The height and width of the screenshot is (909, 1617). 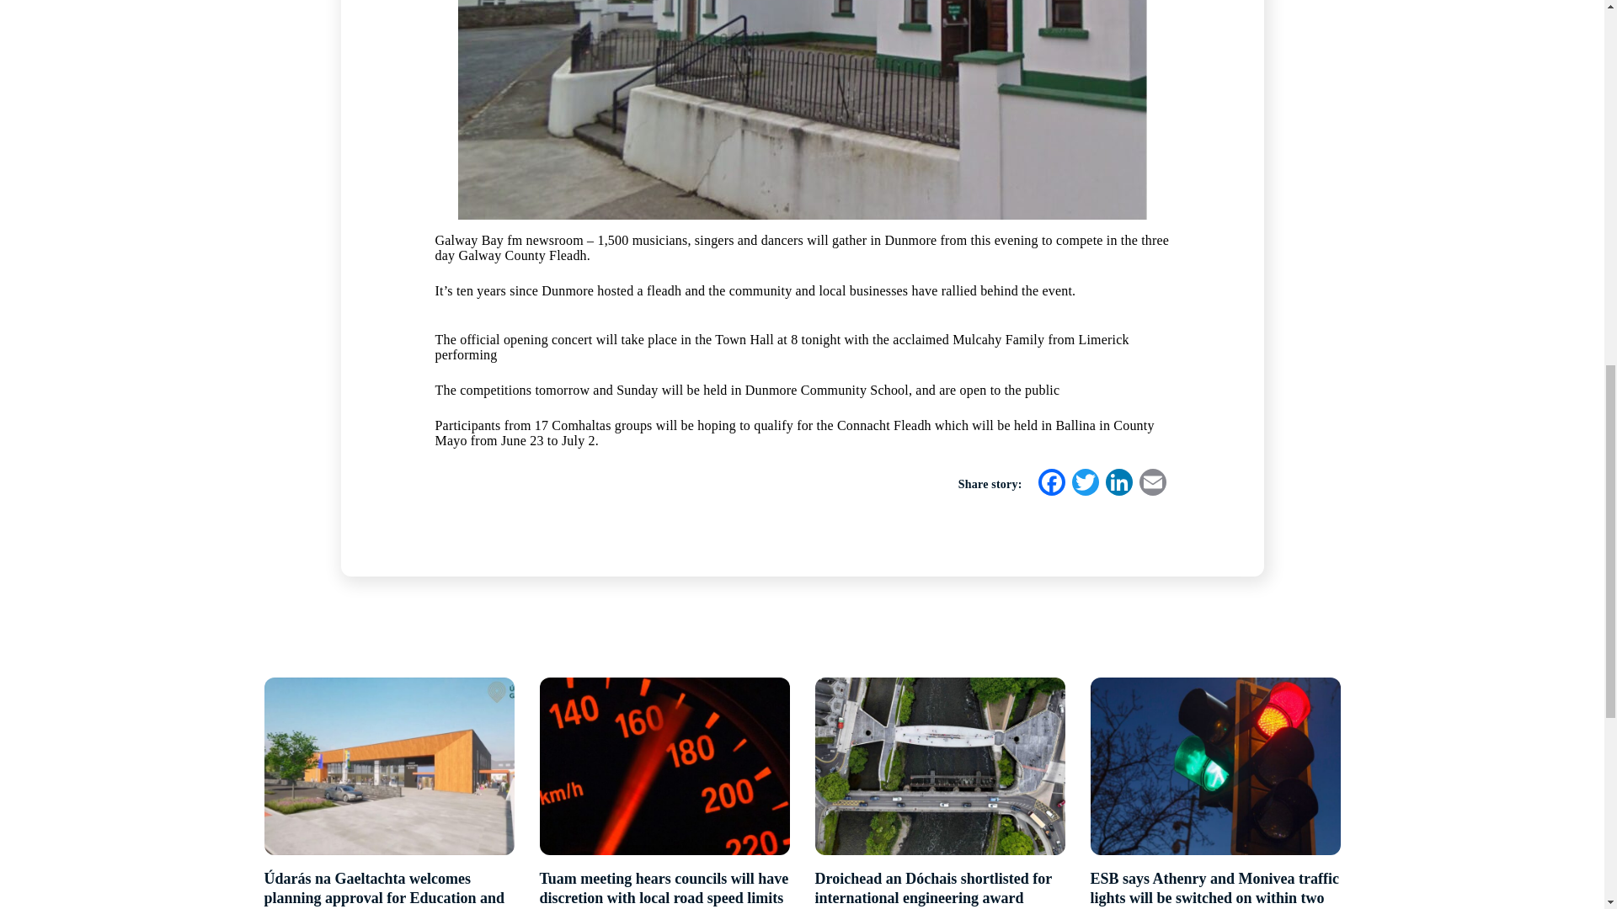 I want to click on Email, so click(x=1152, y=485).